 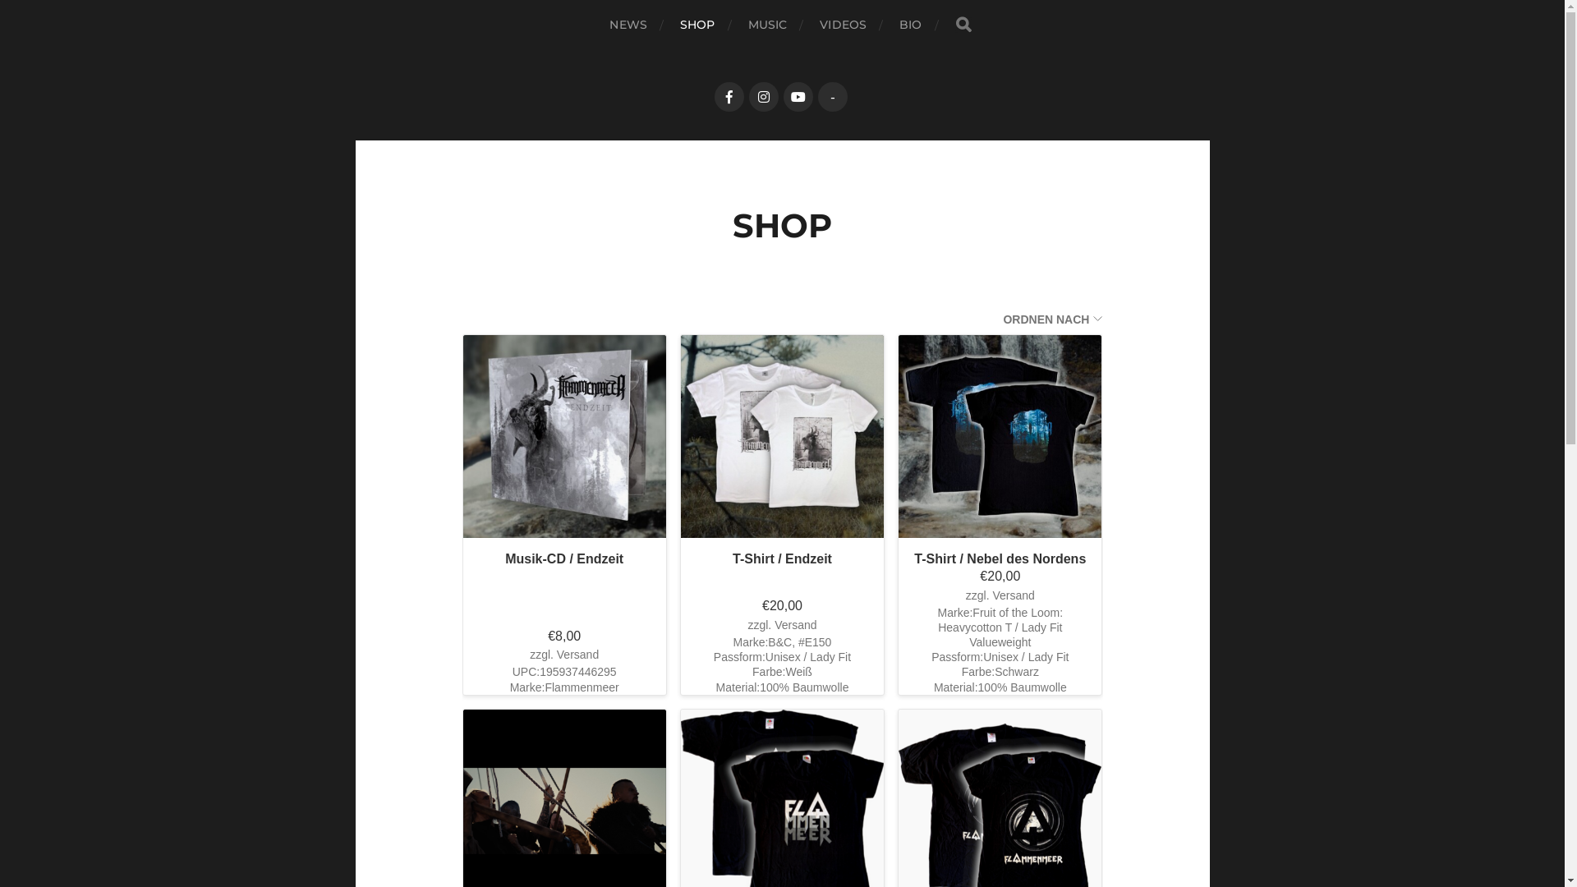 I want to click on T-Shirt / Nebel des Nordens, so click(x=1000, y=560).